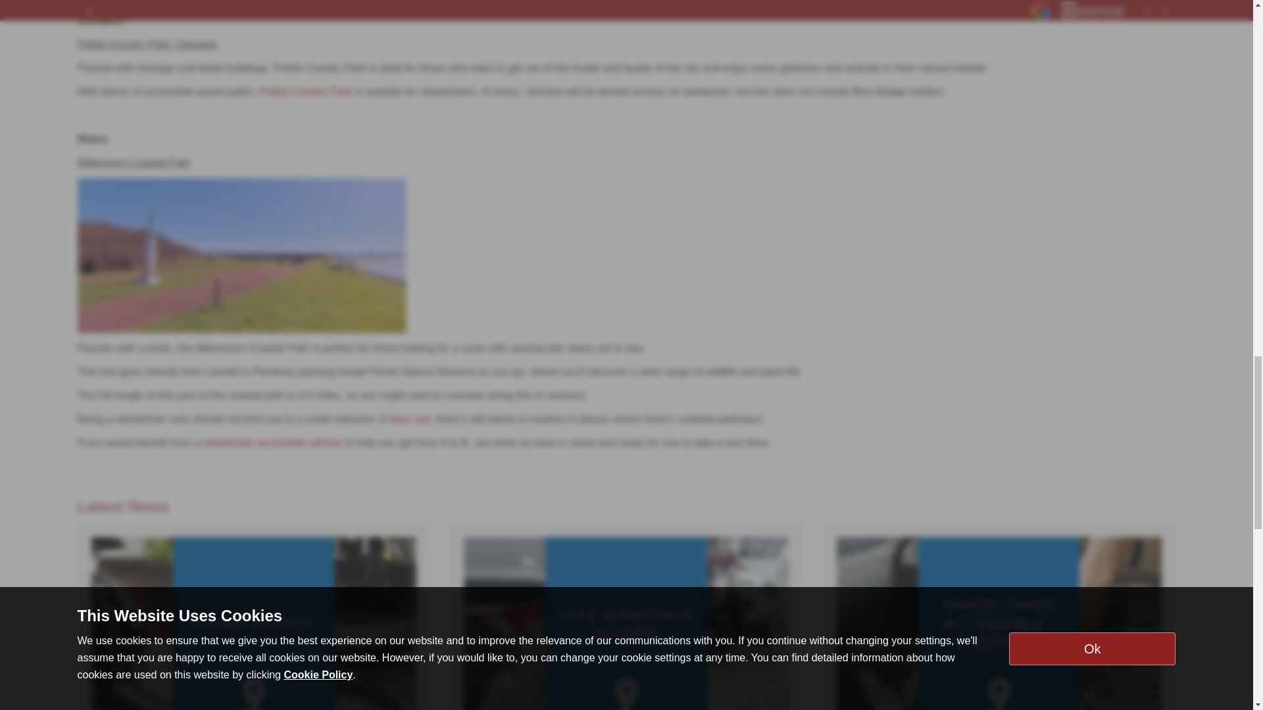 This screenshot has width=1263, height=710. I want to click on Pollok Country Park, so click(305, 91).